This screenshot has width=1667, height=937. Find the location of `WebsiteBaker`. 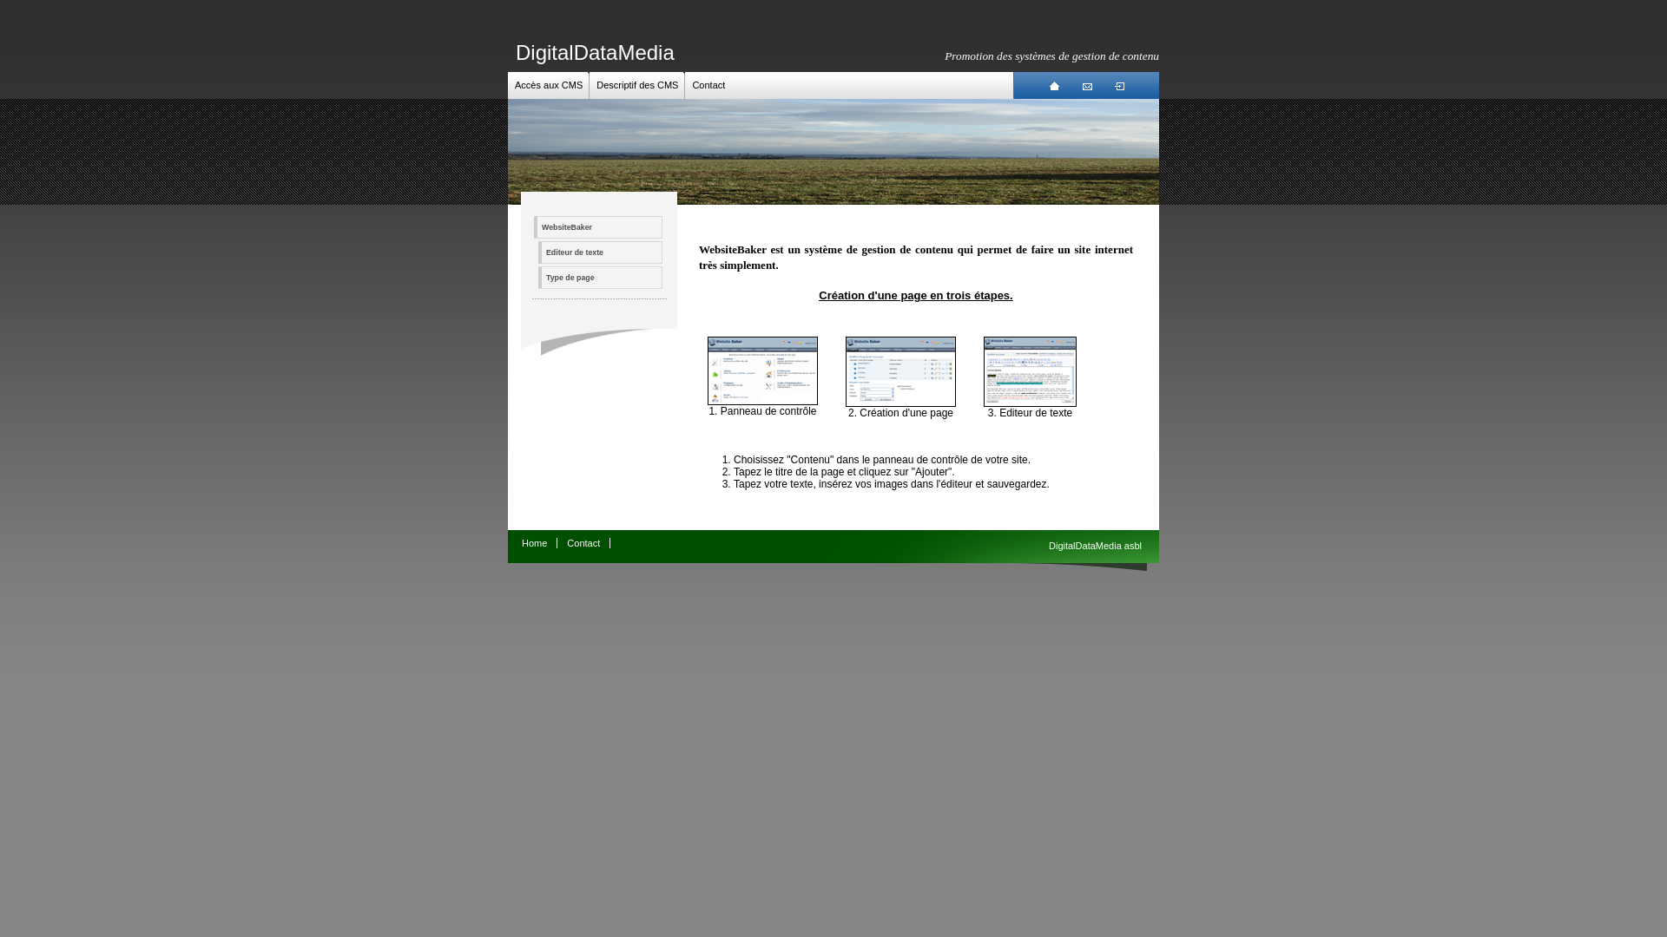

WebsiteBaker is located at coordinates (598, 227).